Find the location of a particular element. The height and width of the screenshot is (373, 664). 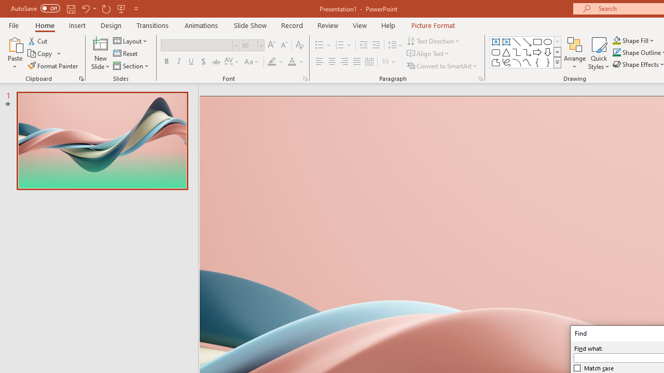

Office Clipboard... is located at coordinates (81, 79).